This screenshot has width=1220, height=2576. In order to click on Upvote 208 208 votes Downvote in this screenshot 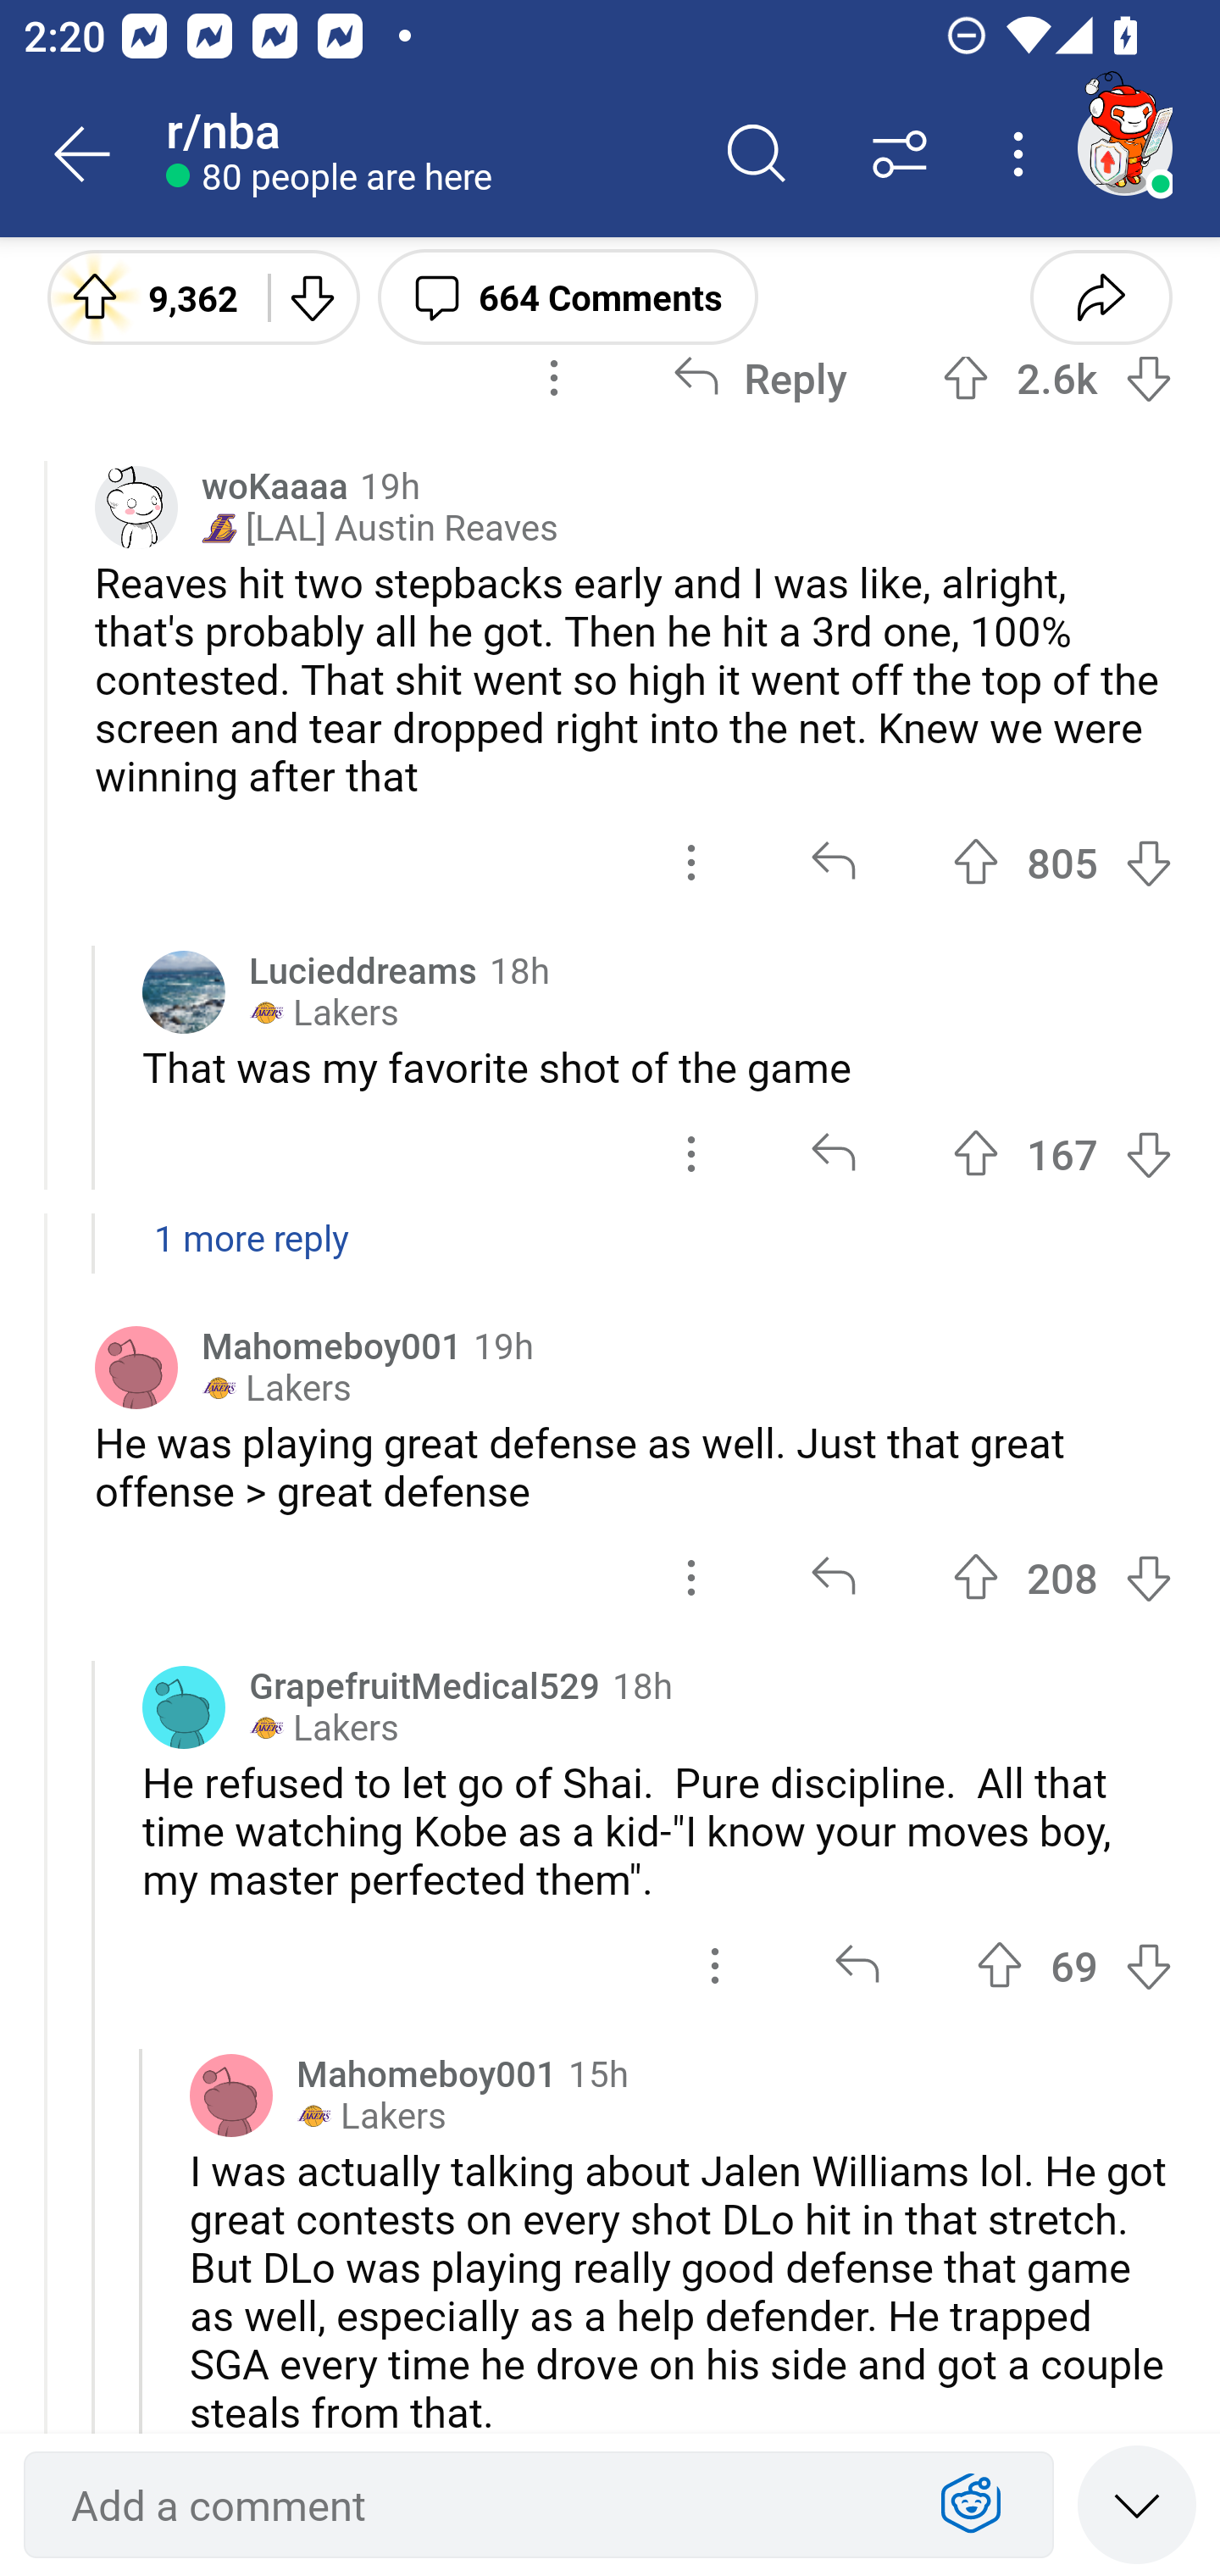, I will do `click(1062, 1578)`.